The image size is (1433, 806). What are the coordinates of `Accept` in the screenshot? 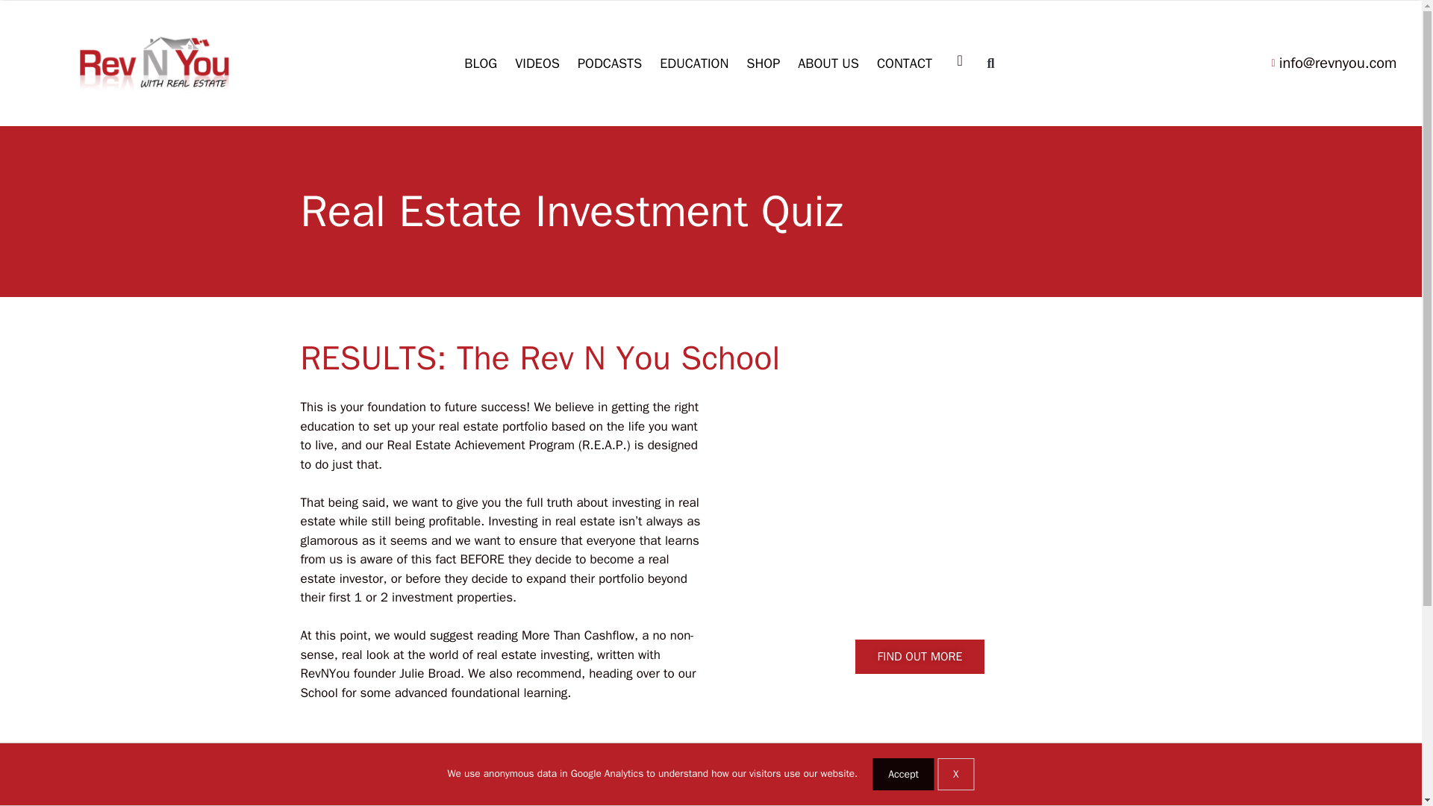 It's located at (903, 775).